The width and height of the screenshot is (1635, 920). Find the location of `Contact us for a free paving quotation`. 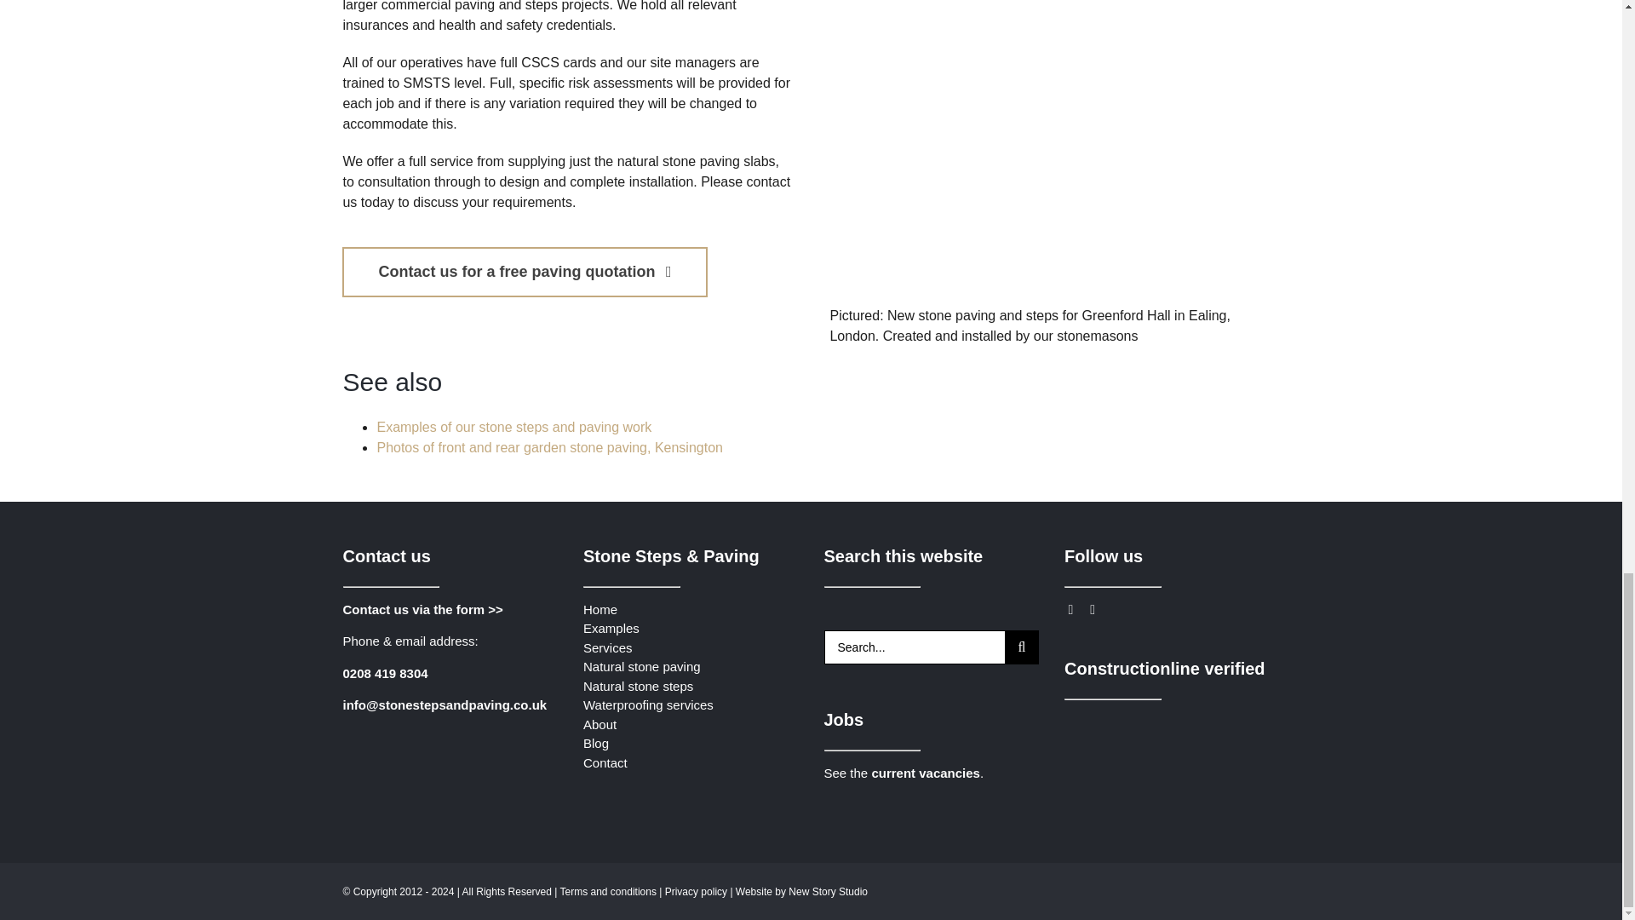

Contact us for a free paving quotation is located at coordinates (524, 271).